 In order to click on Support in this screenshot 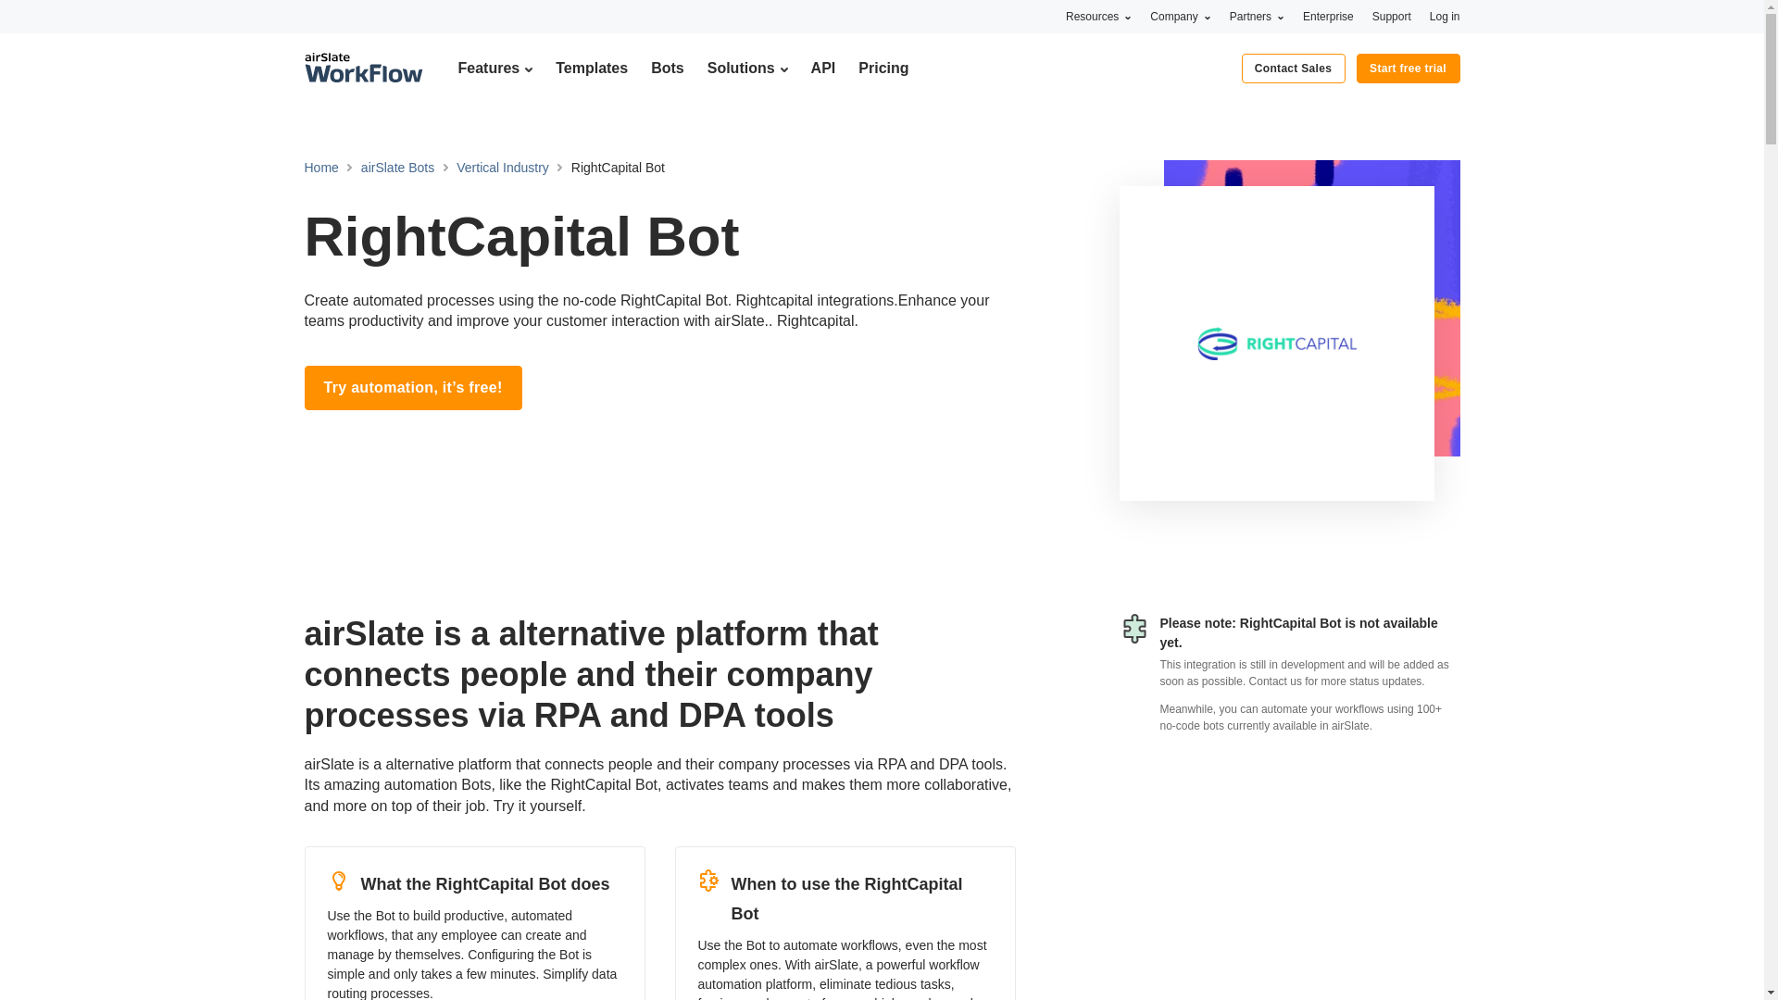, I will do `click(1392, 16)`.